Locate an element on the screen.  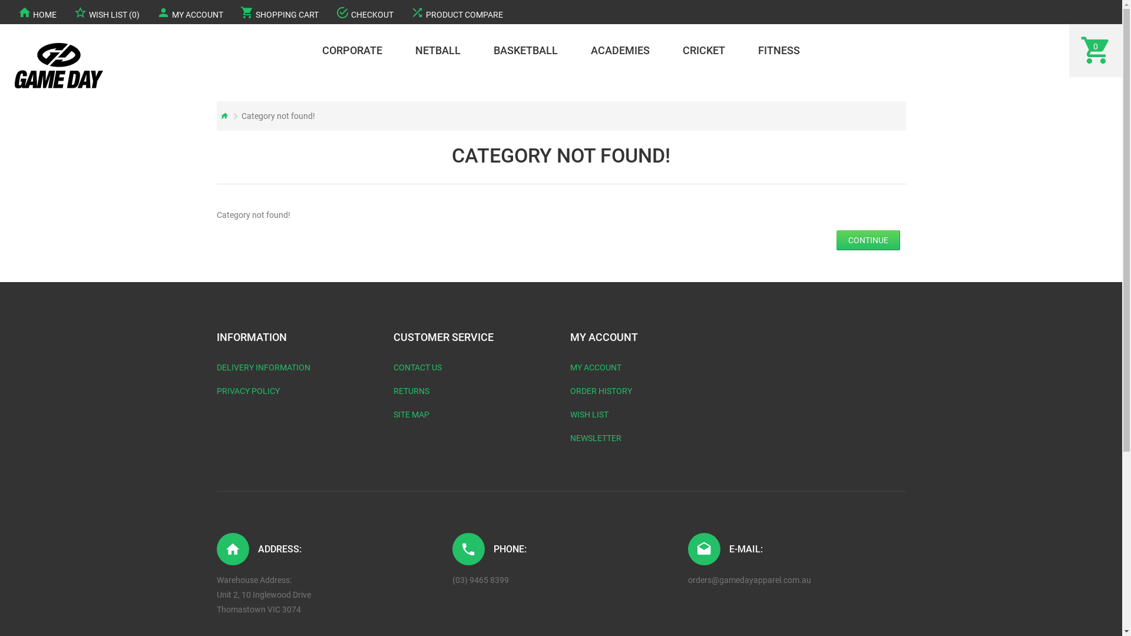
CORPORATE is located at coordinates (352, 51).